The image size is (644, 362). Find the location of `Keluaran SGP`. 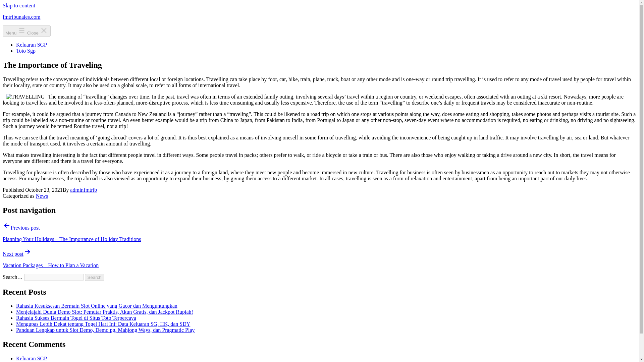

Keluaran SGP is located at coordinates (32, 358).